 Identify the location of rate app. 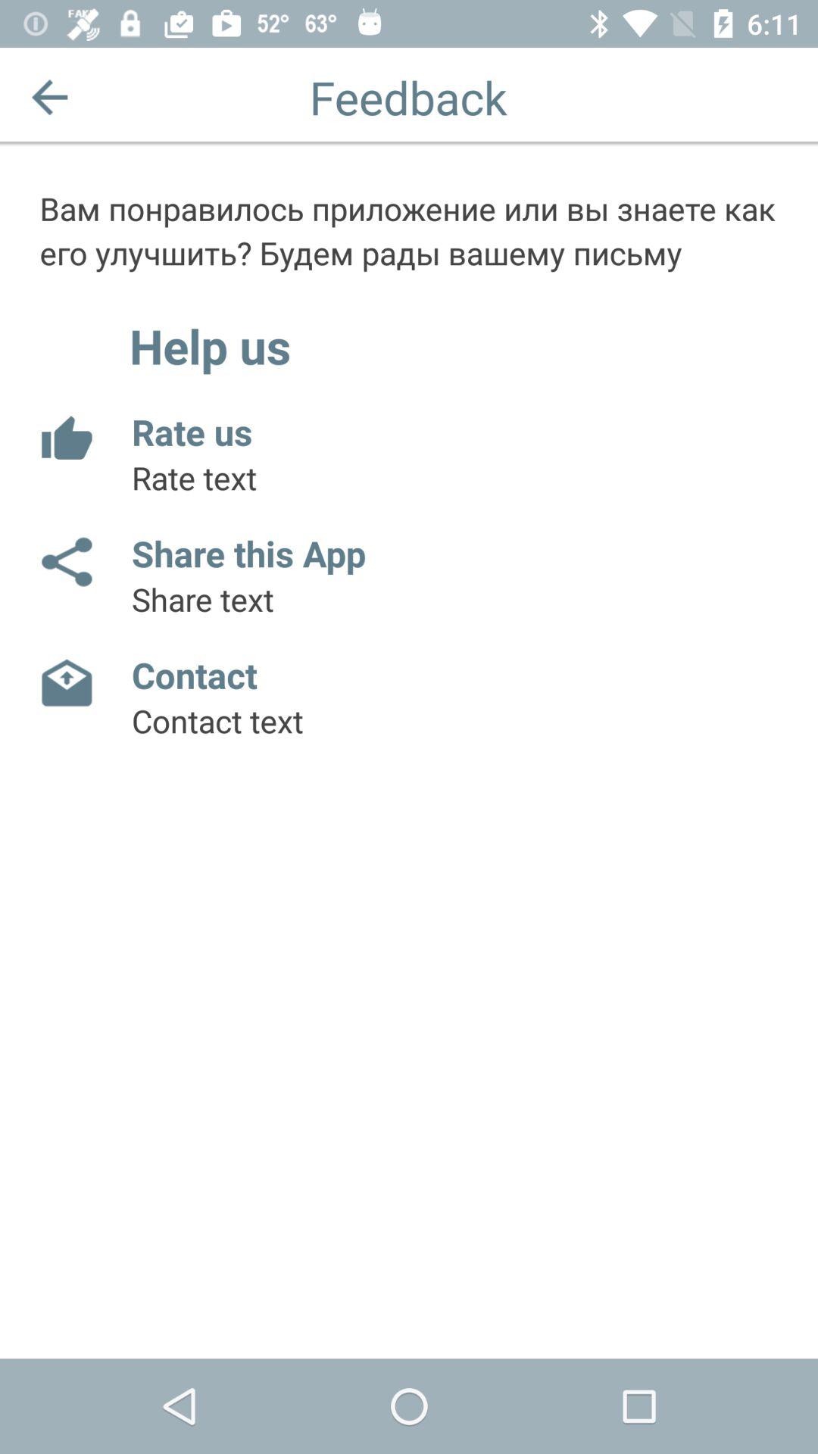
(65, 439).